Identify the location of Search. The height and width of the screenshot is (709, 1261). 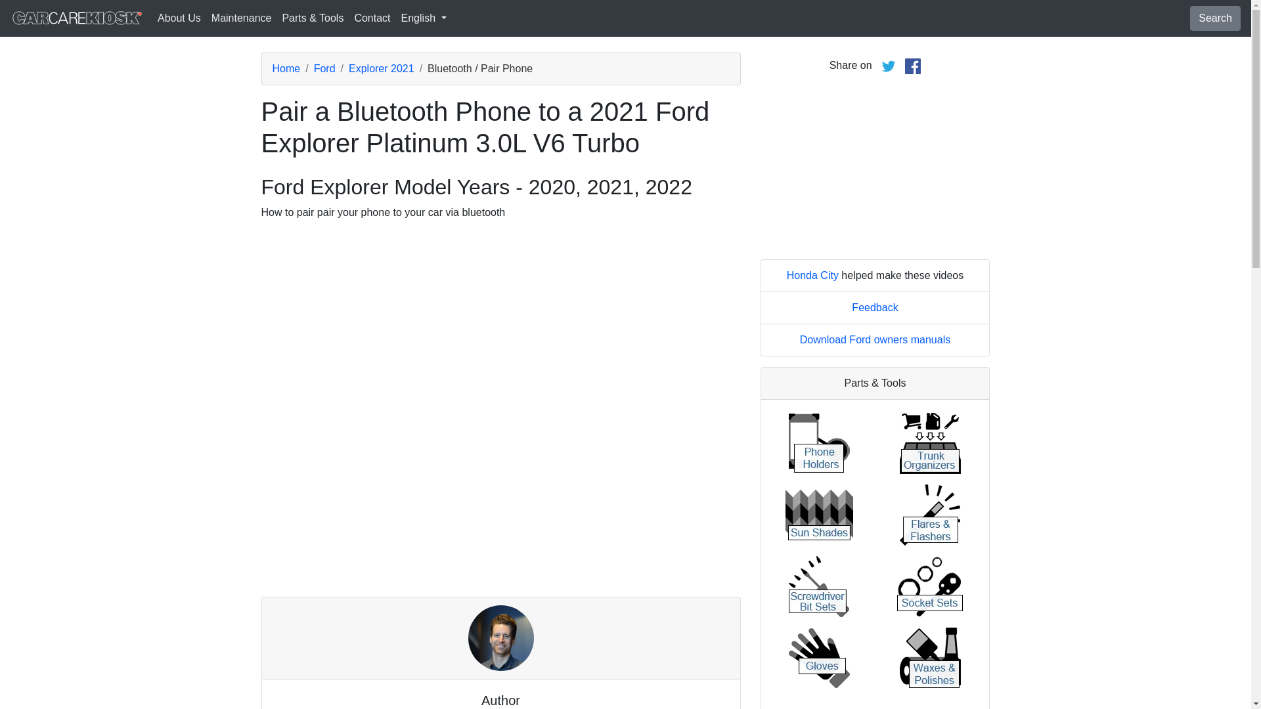
(1215, 18).